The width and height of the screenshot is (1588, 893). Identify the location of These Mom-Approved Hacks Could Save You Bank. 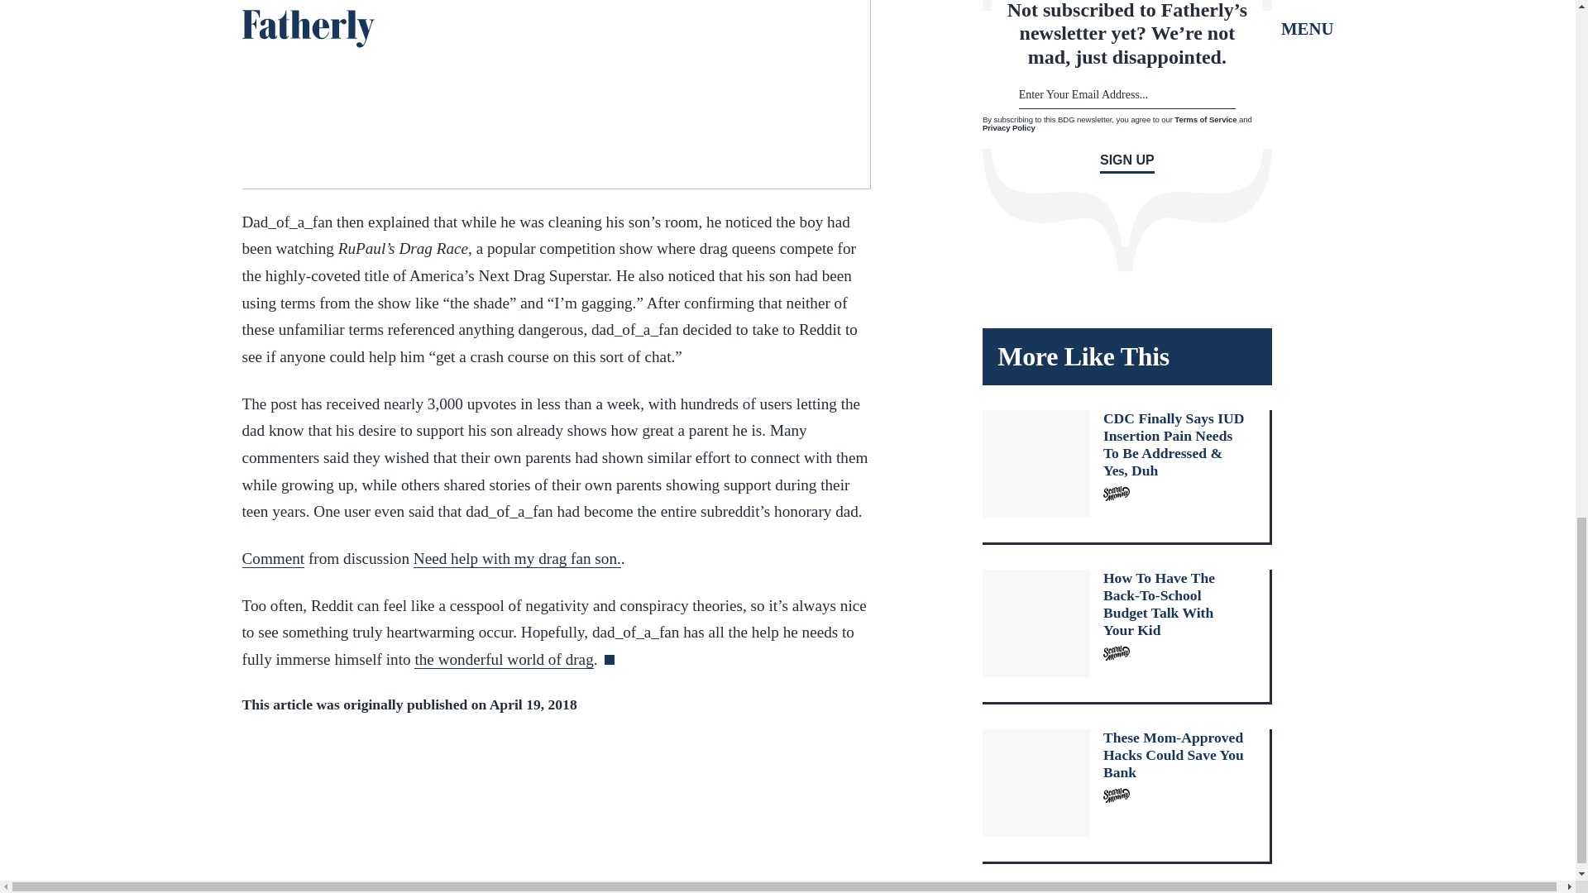
(1126, 797).